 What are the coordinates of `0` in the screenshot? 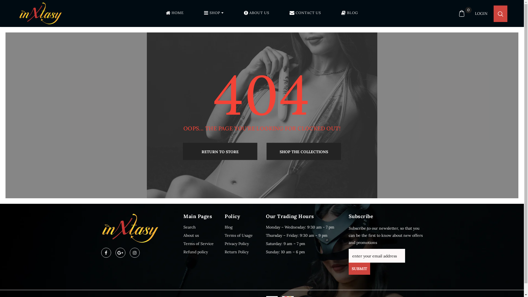 It's located at (462, 13).